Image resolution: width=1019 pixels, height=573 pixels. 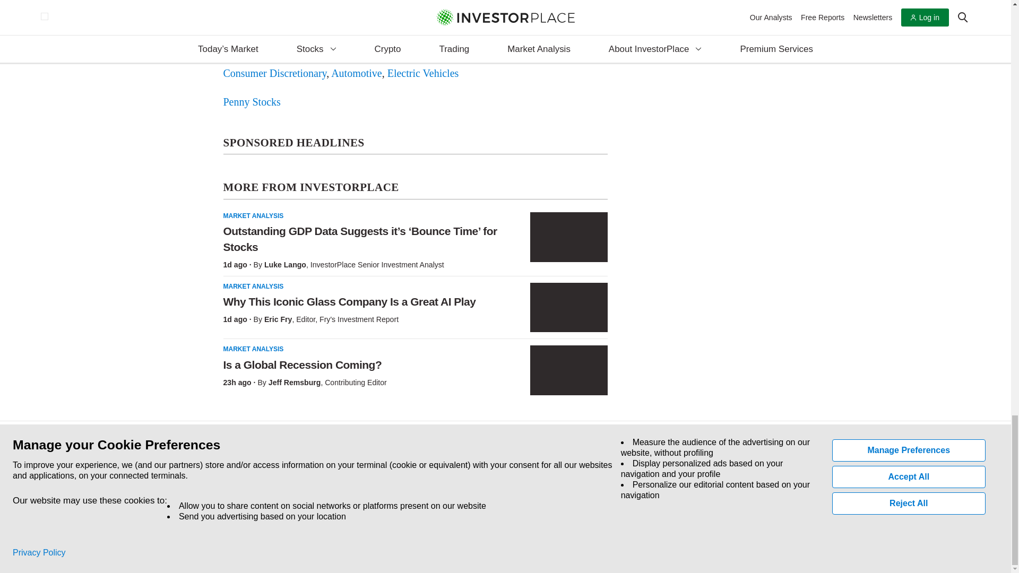 I want to click on Visit our Facebook Page, so click(x=224, y=498).